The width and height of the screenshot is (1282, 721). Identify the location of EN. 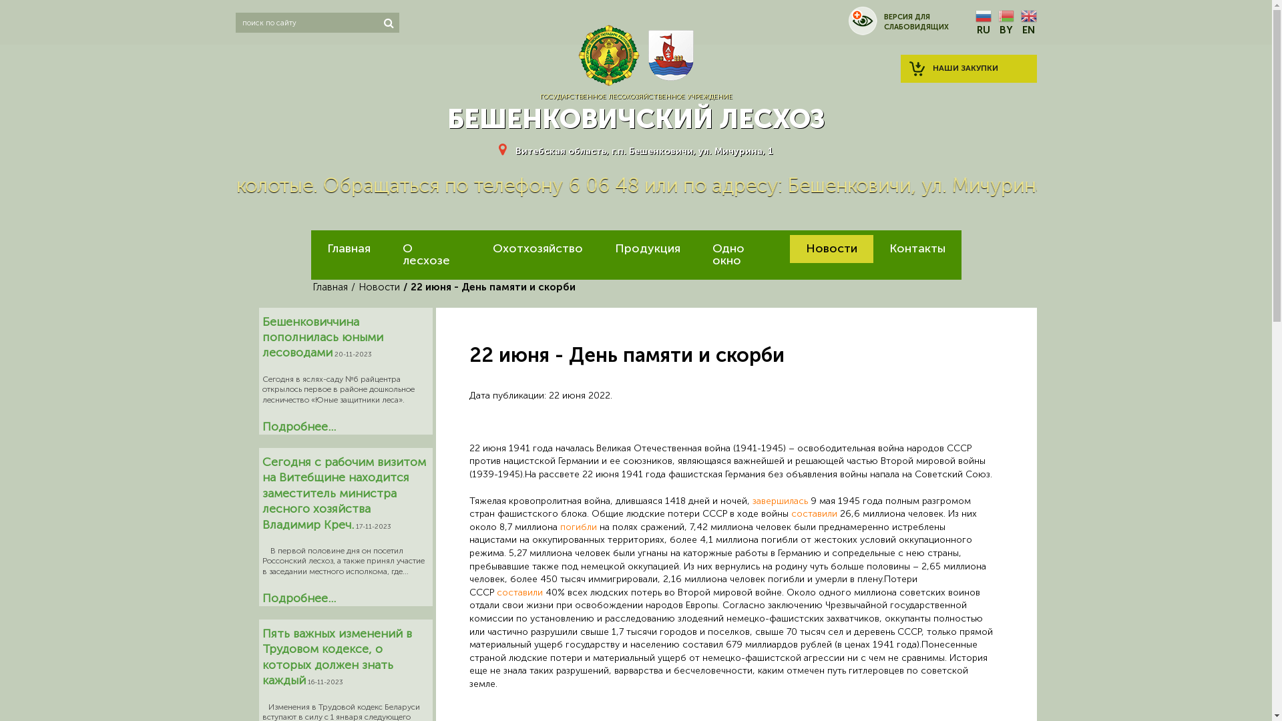
(1028, 23).